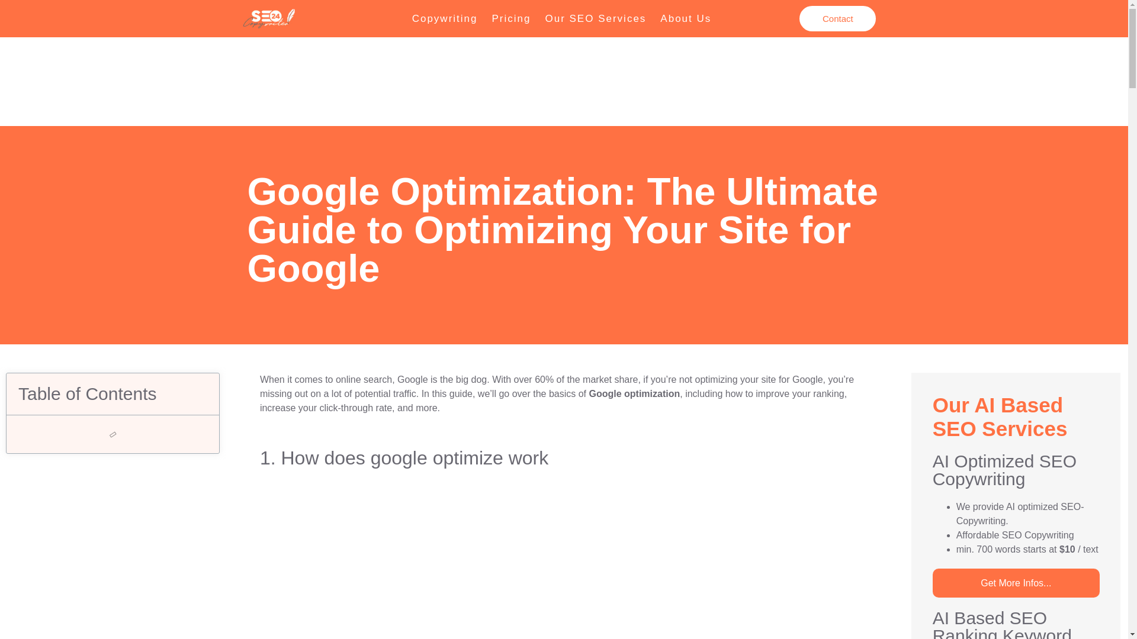 Image resolution: width=1137 pixels, height=639 pixels. What do you see at coordinates (445, 18) in the screenshot?
I see `Copywriting` at bounding box center [445, 18].